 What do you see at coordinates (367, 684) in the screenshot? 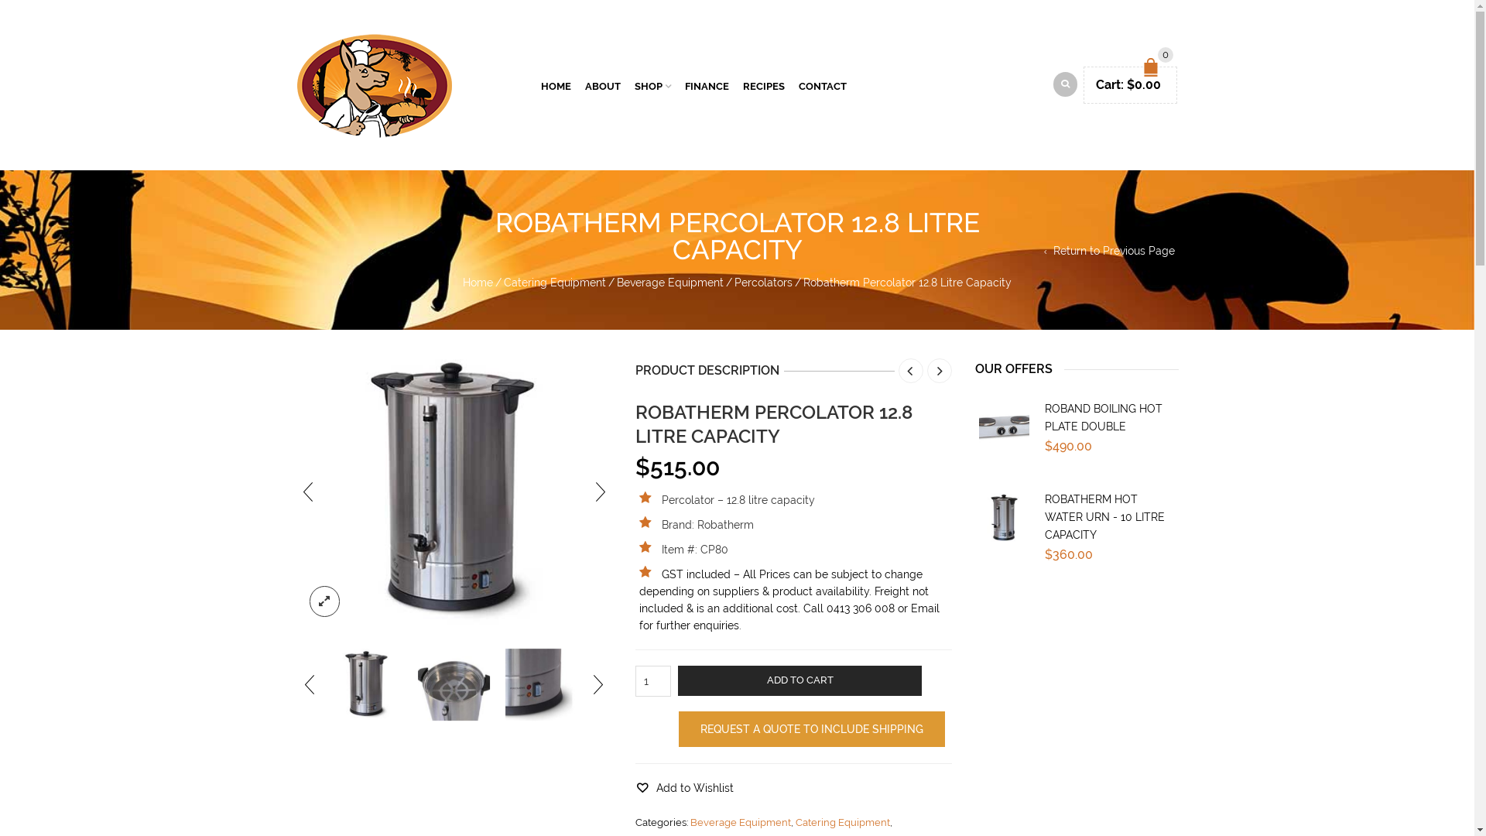
I see `Robatherm Percolator 12.8 Litre Capacity Model CP80` at bounding box center [367, 684].